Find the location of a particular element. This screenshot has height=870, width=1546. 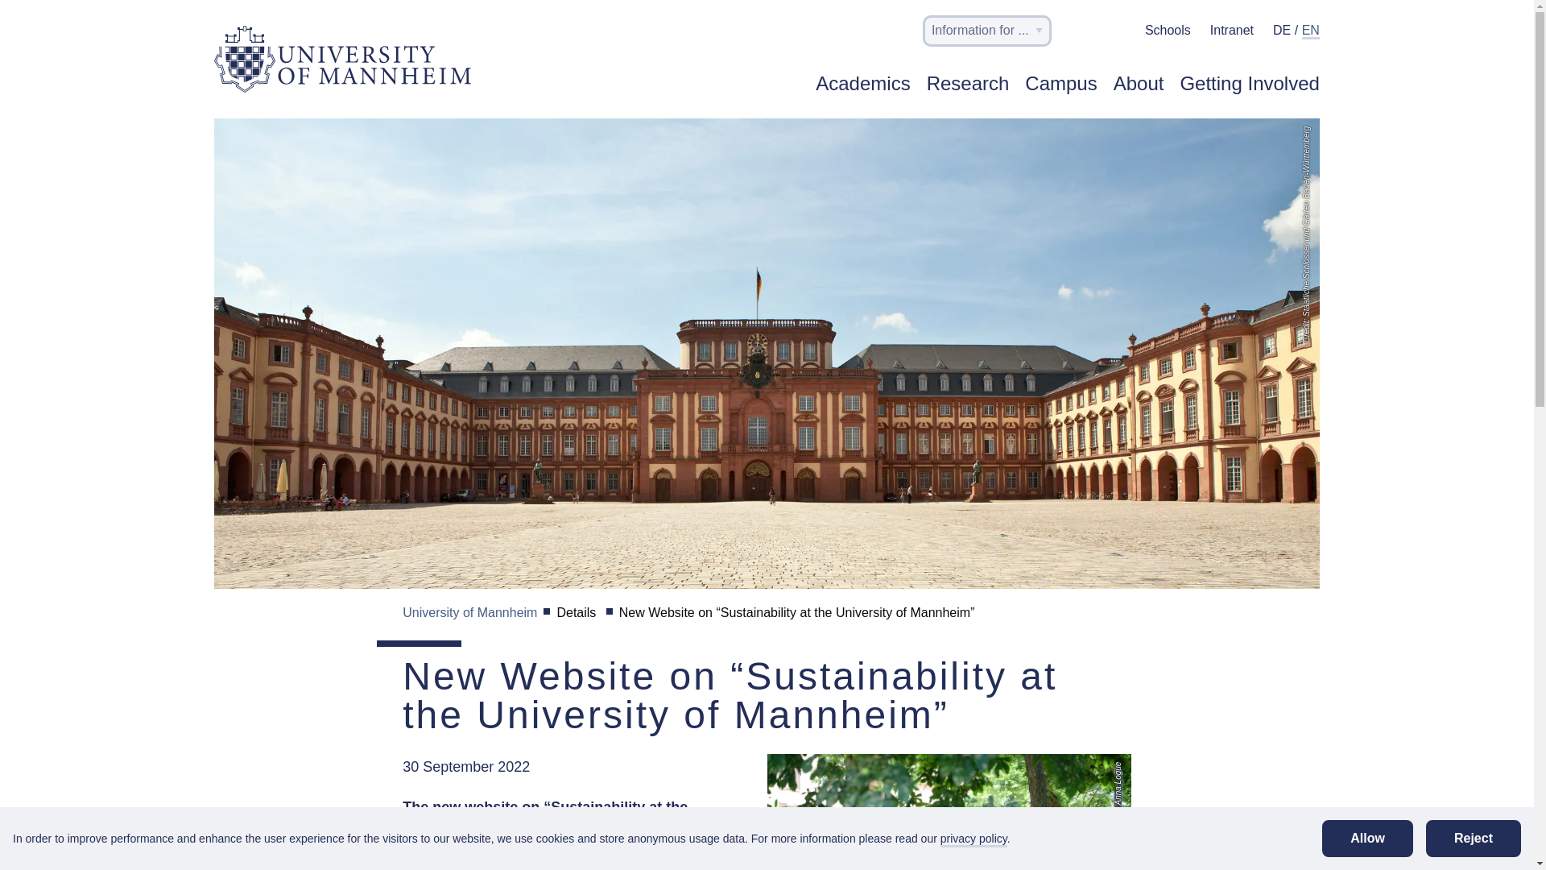

EN is located at coordinates (1311, 31).